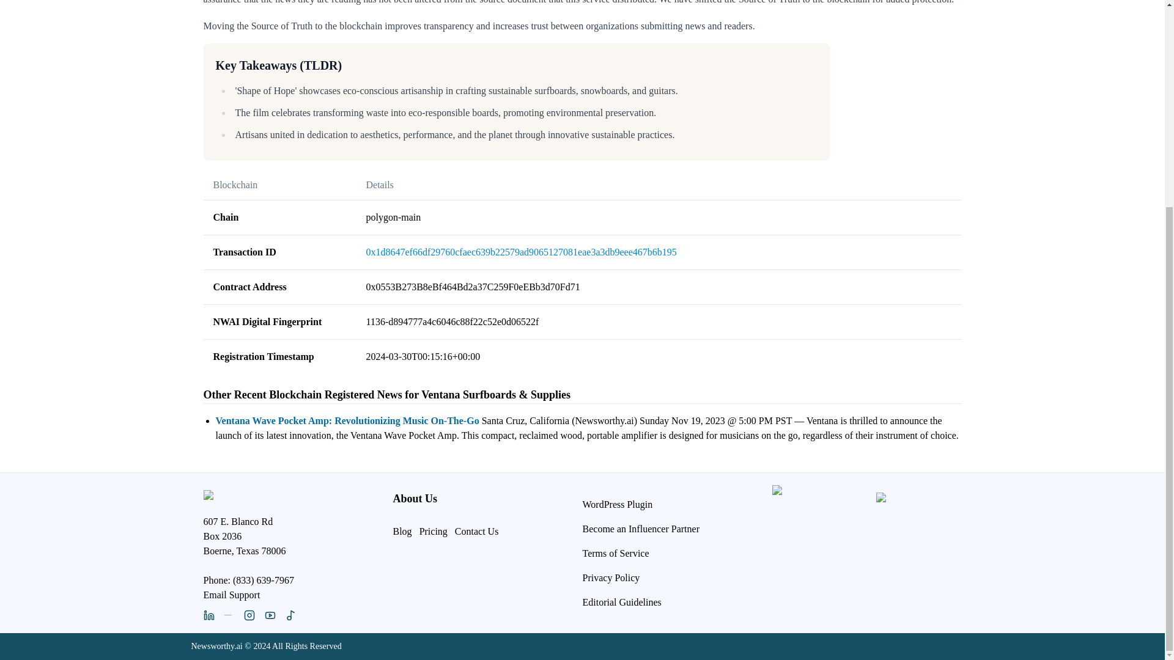 The height and width of the screenshot is (660, 1174). I want to click on Newsworthy on Instagram, so click(248, 615).